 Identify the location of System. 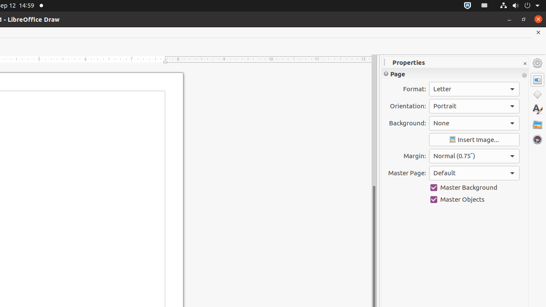
(520, 6).